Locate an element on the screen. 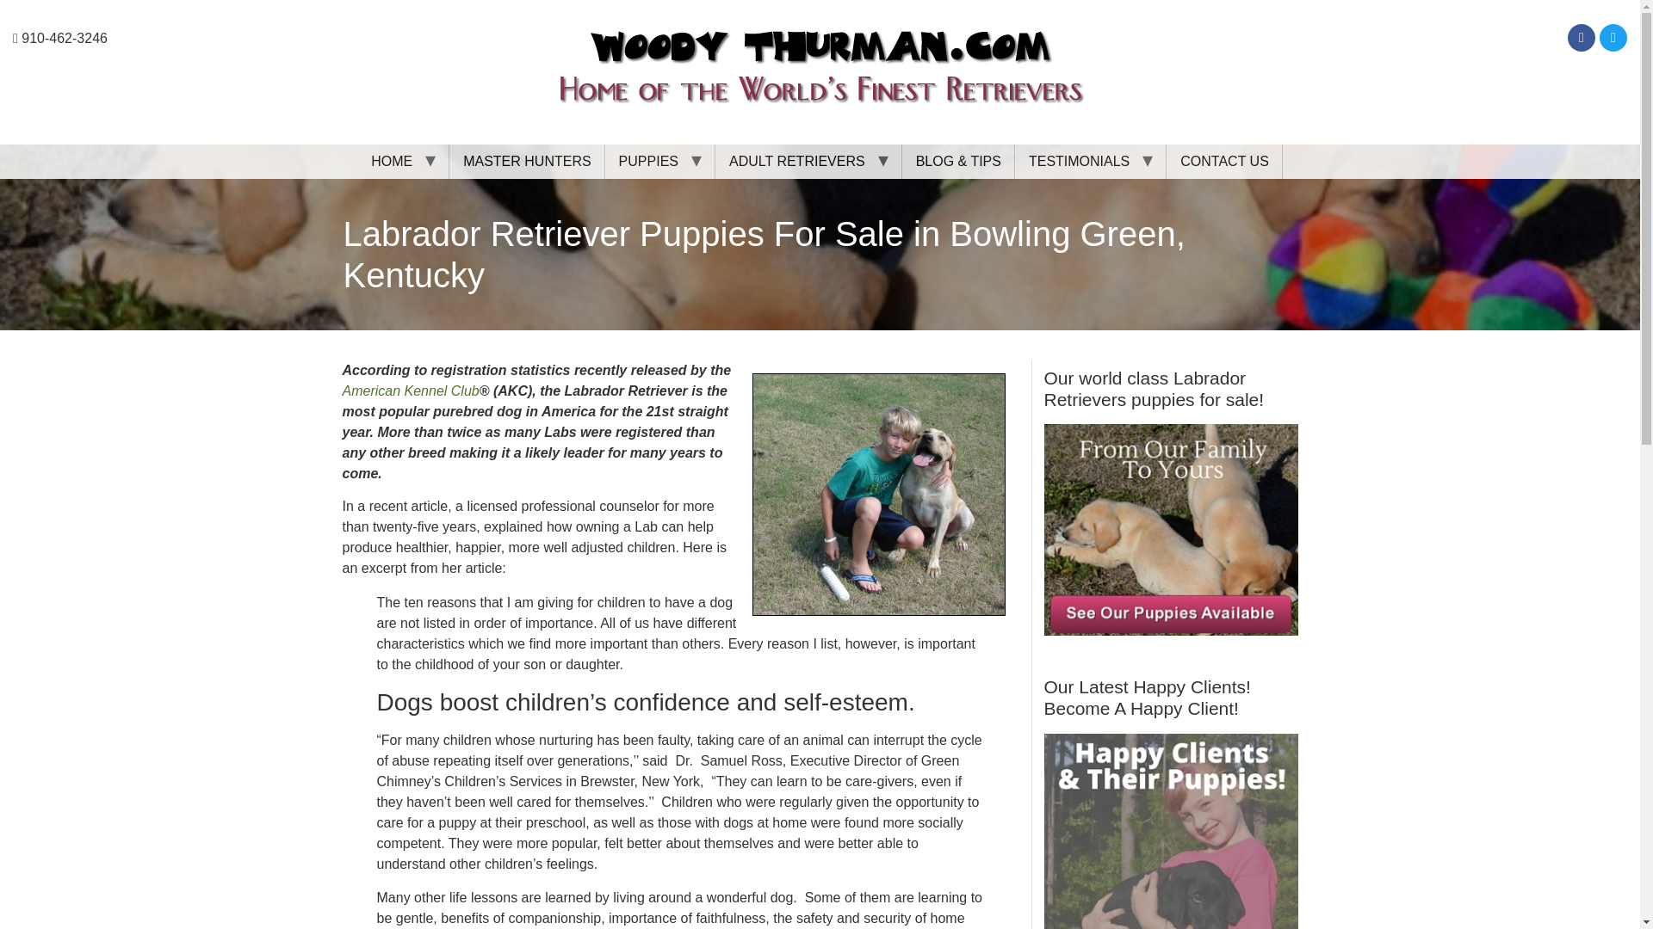 The width and height of the screenshot is (1653, 929). HOME is located at coordinates (391, 162).